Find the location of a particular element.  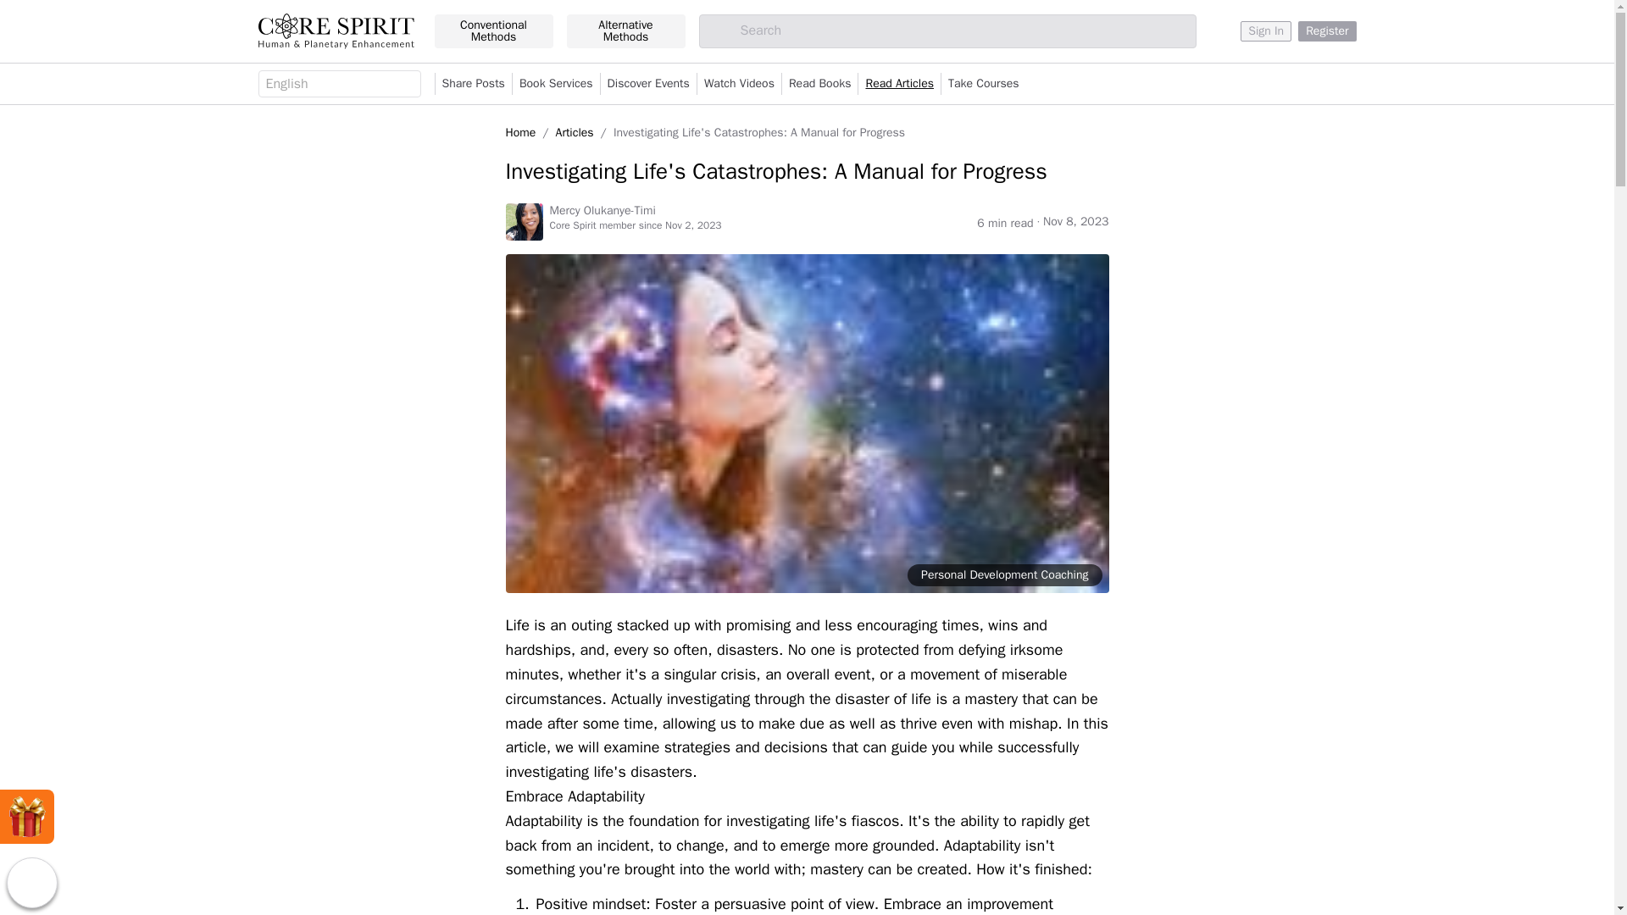

Alternative Methods is located at coordinates (625, 31).